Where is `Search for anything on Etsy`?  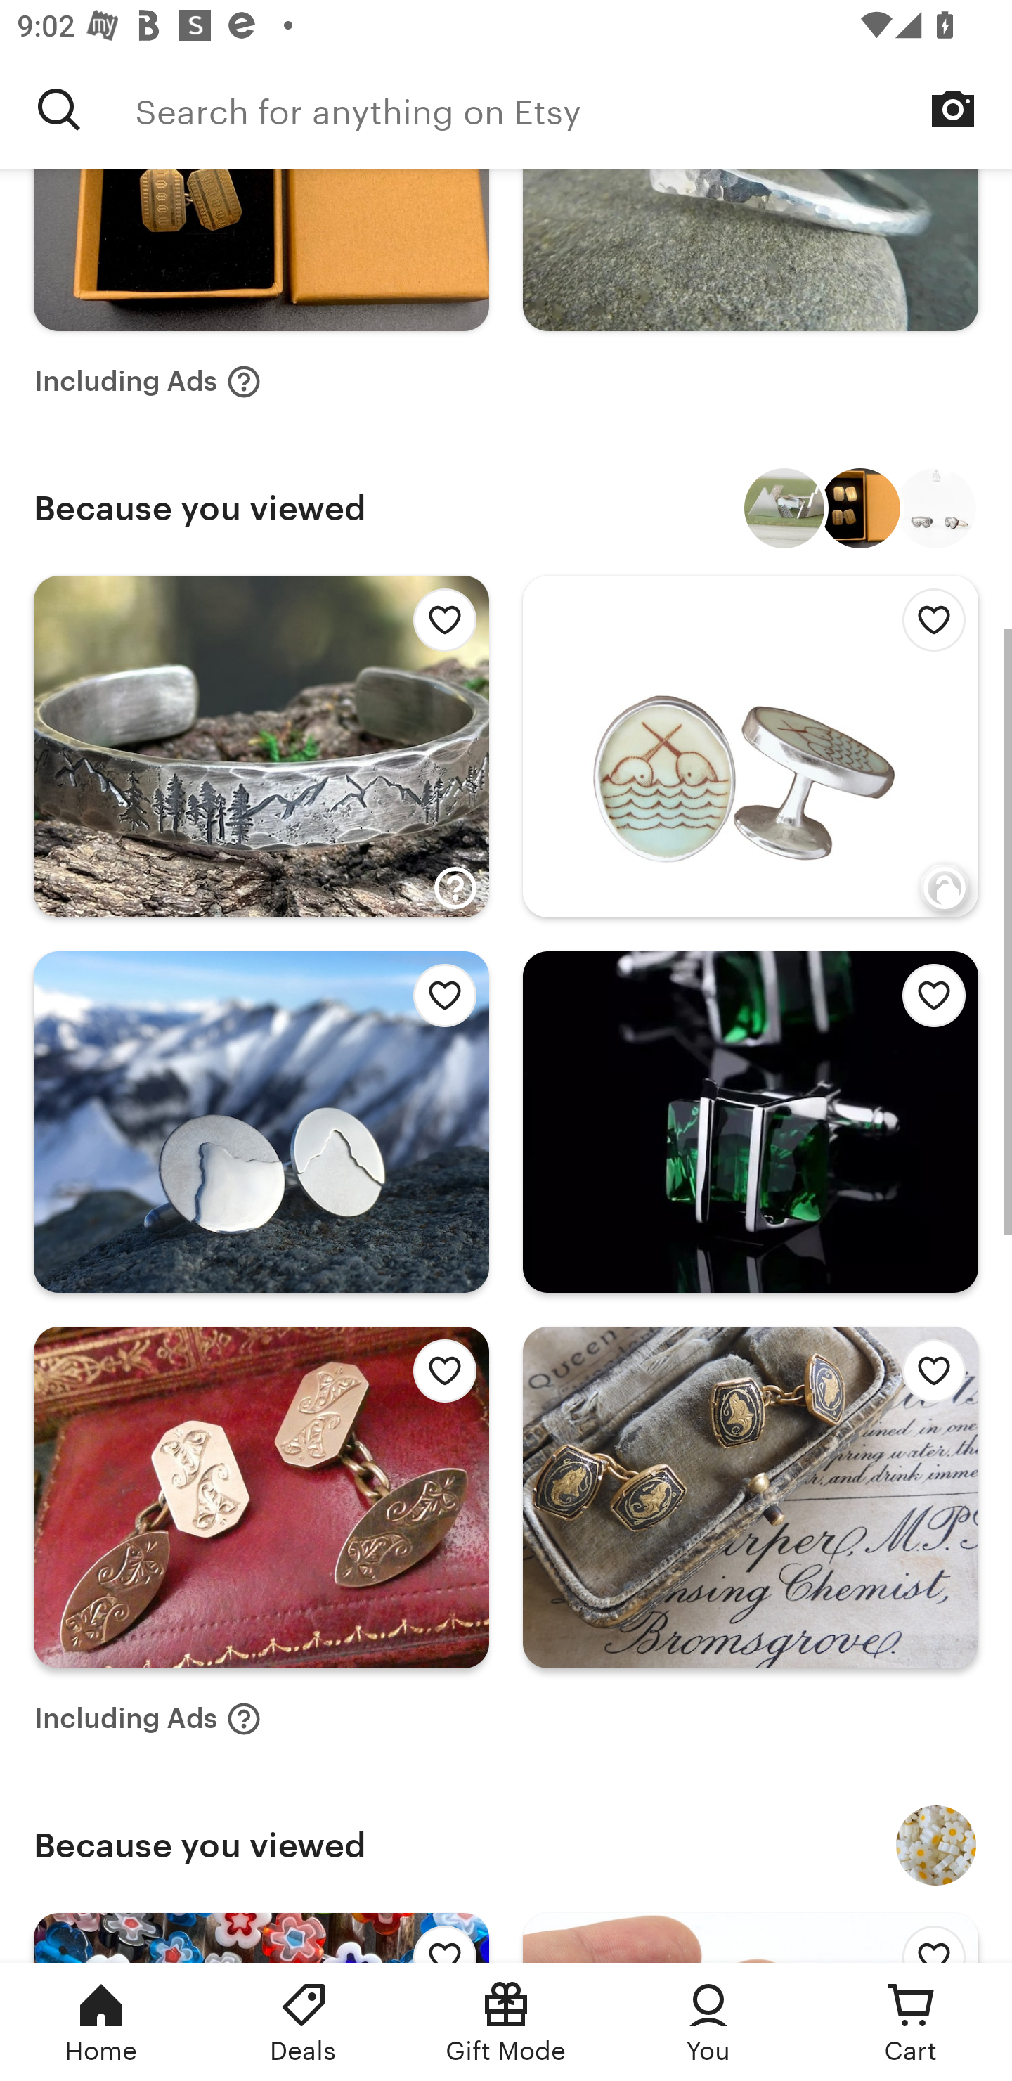
Search for anything on Etsy is located at coordinates (59, 109).